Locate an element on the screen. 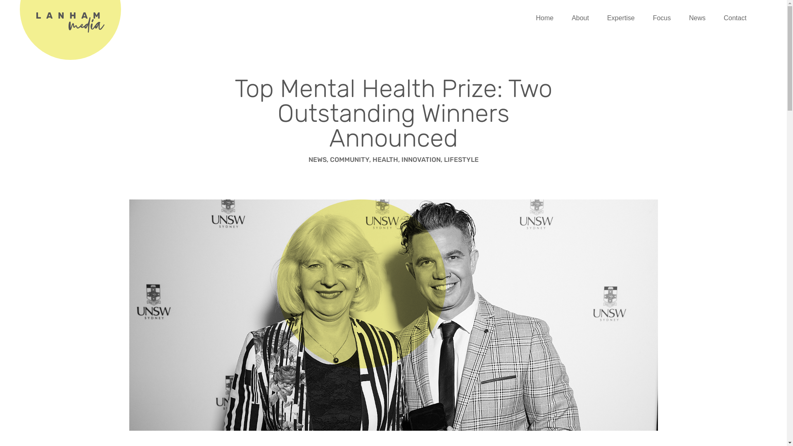 The height and width of the screenshot is (446, 793). NEWS is located at coordinates (317, 159).